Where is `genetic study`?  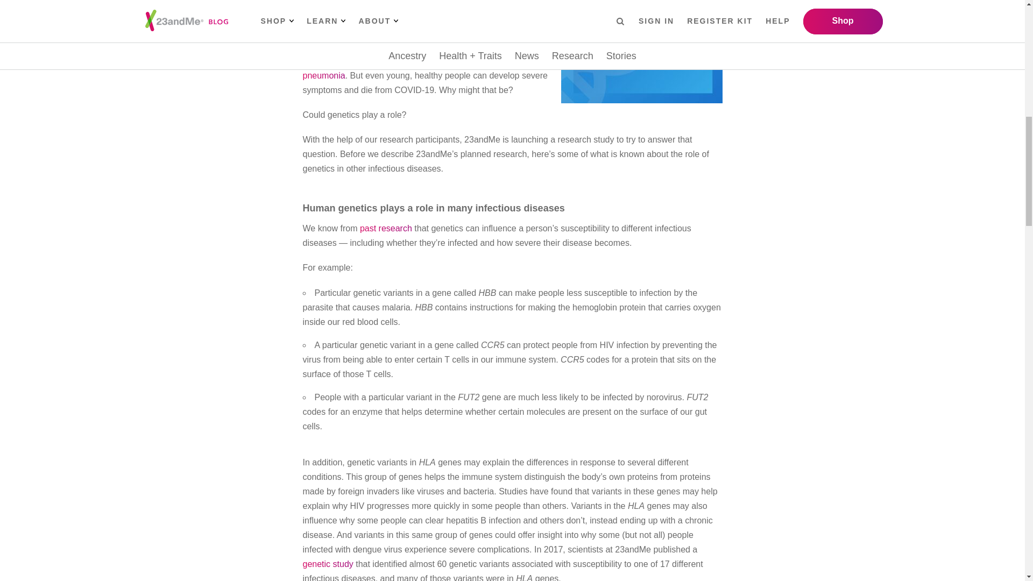 genetic study is located at coordinates (328, 564).